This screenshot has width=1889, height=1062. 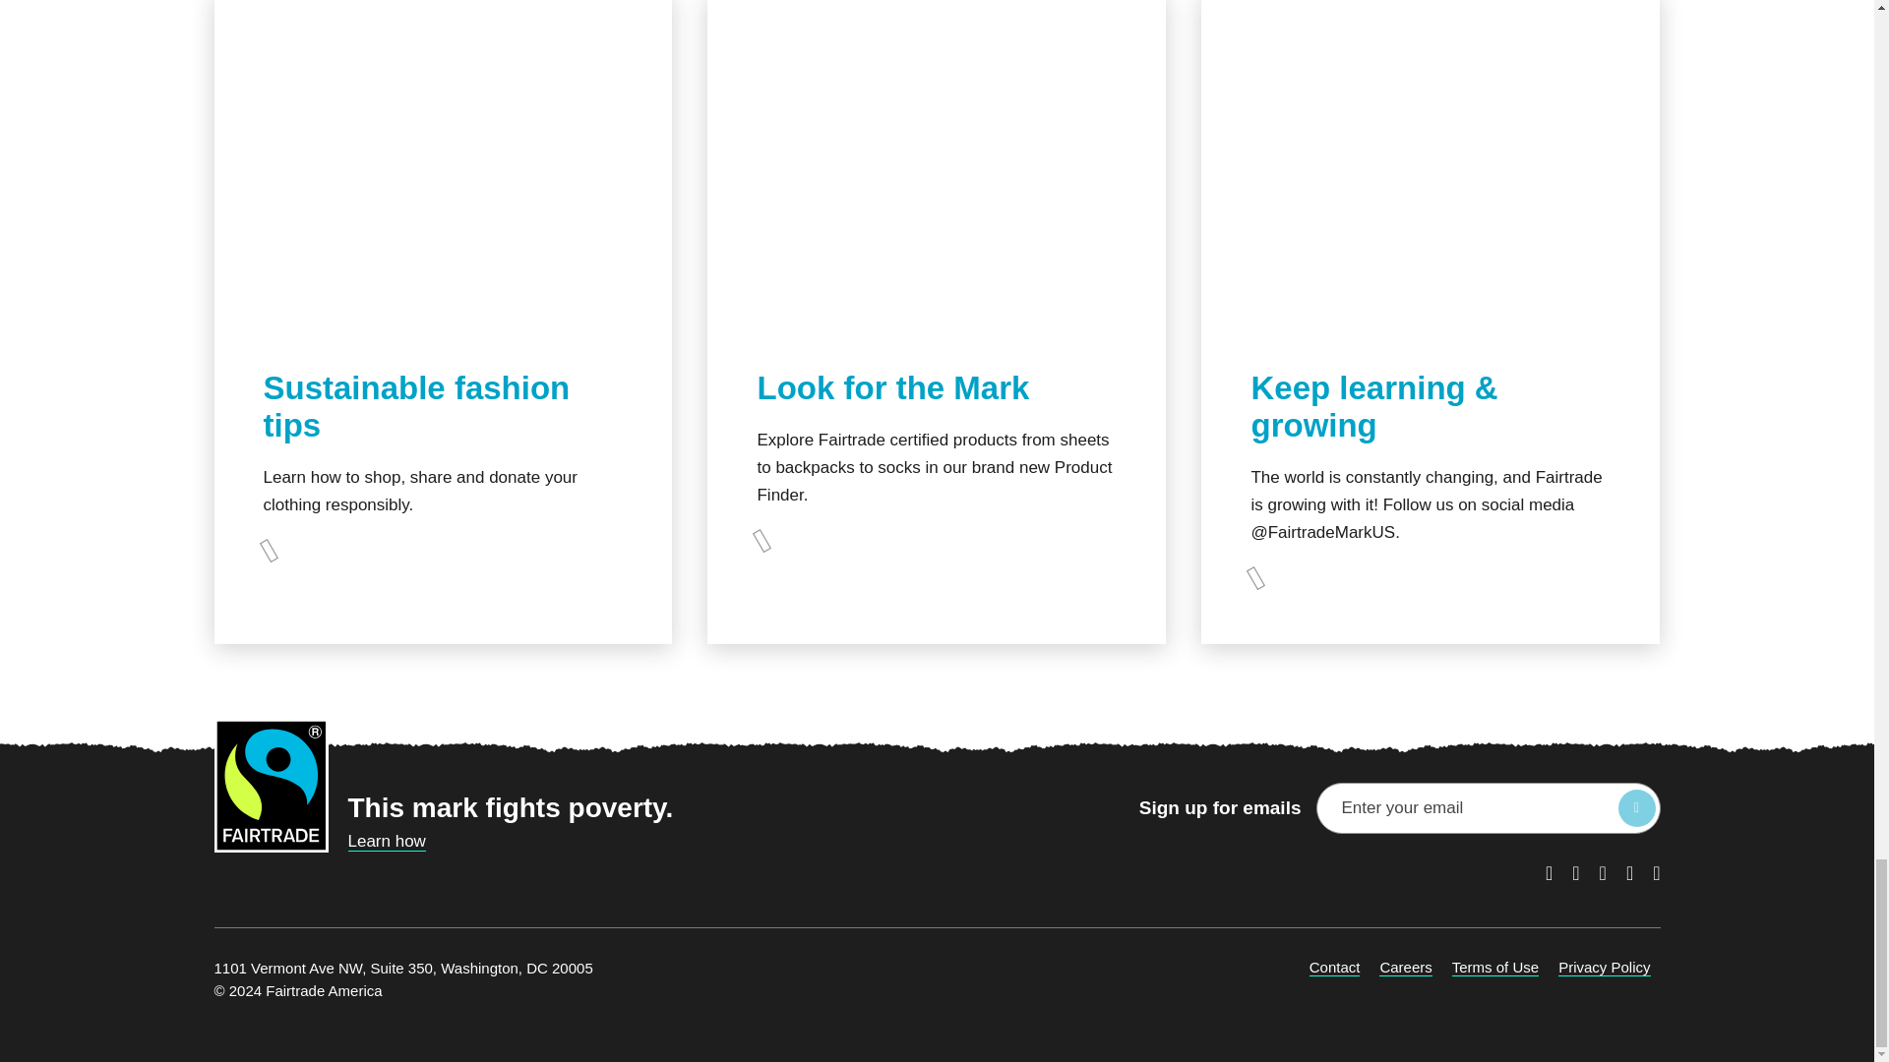 What do you see at coordinates (893, 387) in the screenshot?
I see `Look for the Mark` at bounding box center [893, 387].